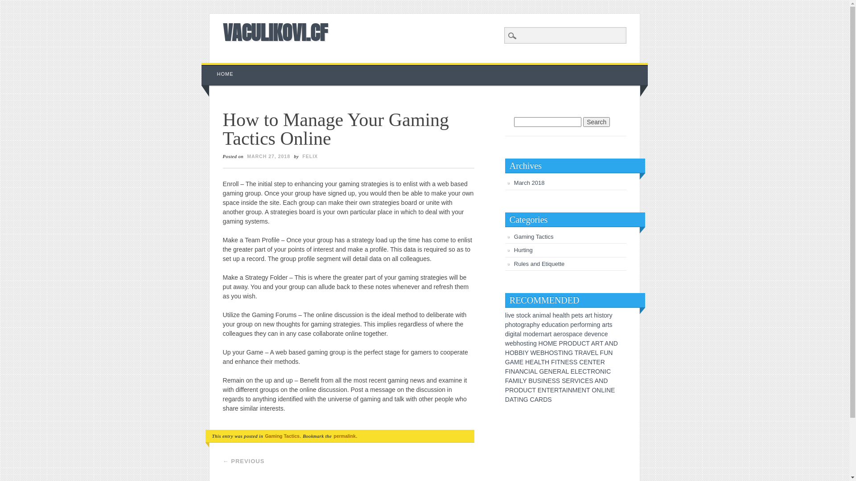  I want to click on M, so click(551, 343).